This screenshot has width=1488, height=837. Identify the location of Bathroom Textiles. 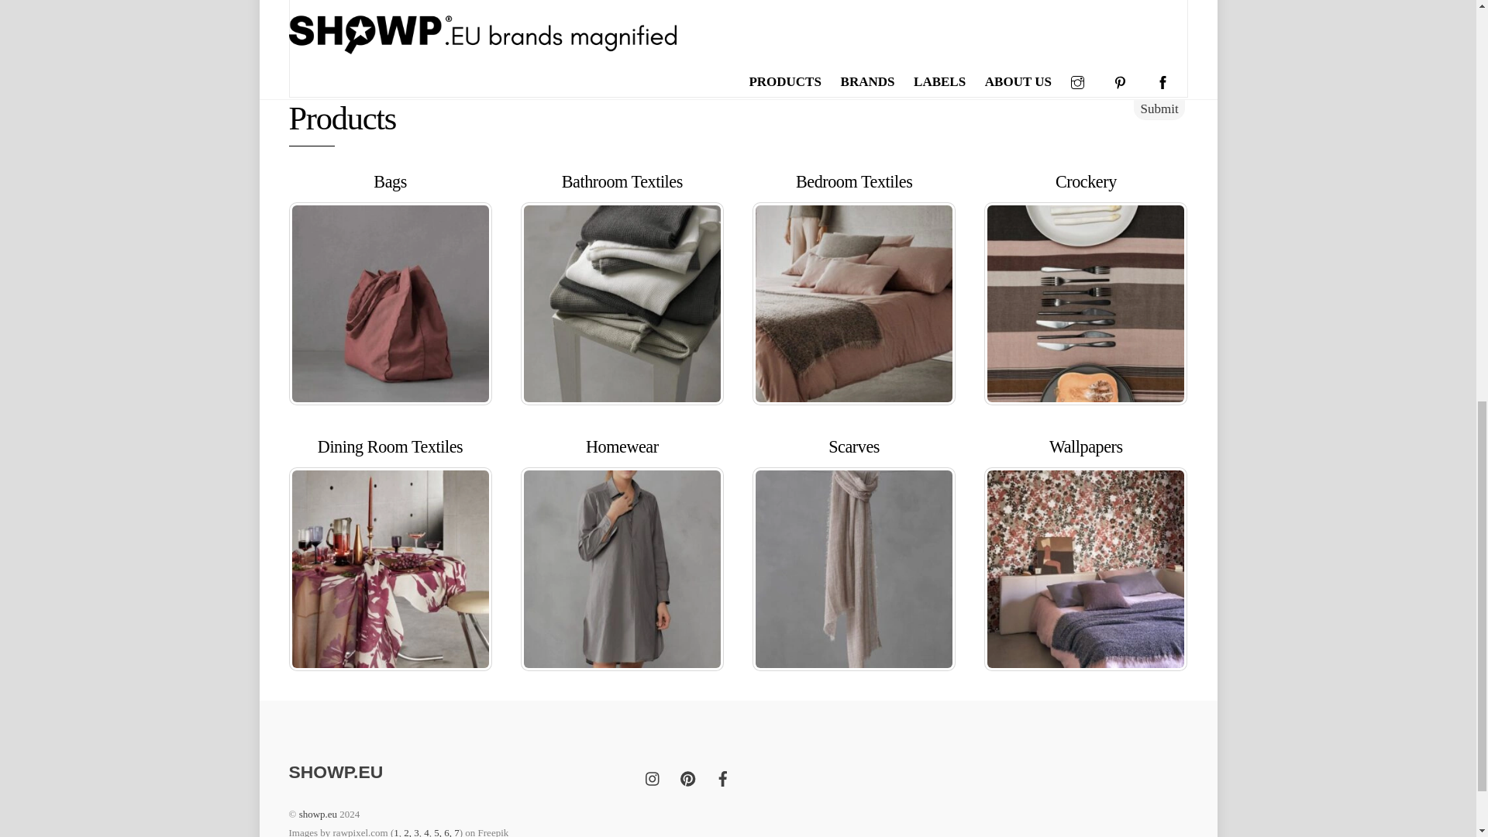
(622, 304).